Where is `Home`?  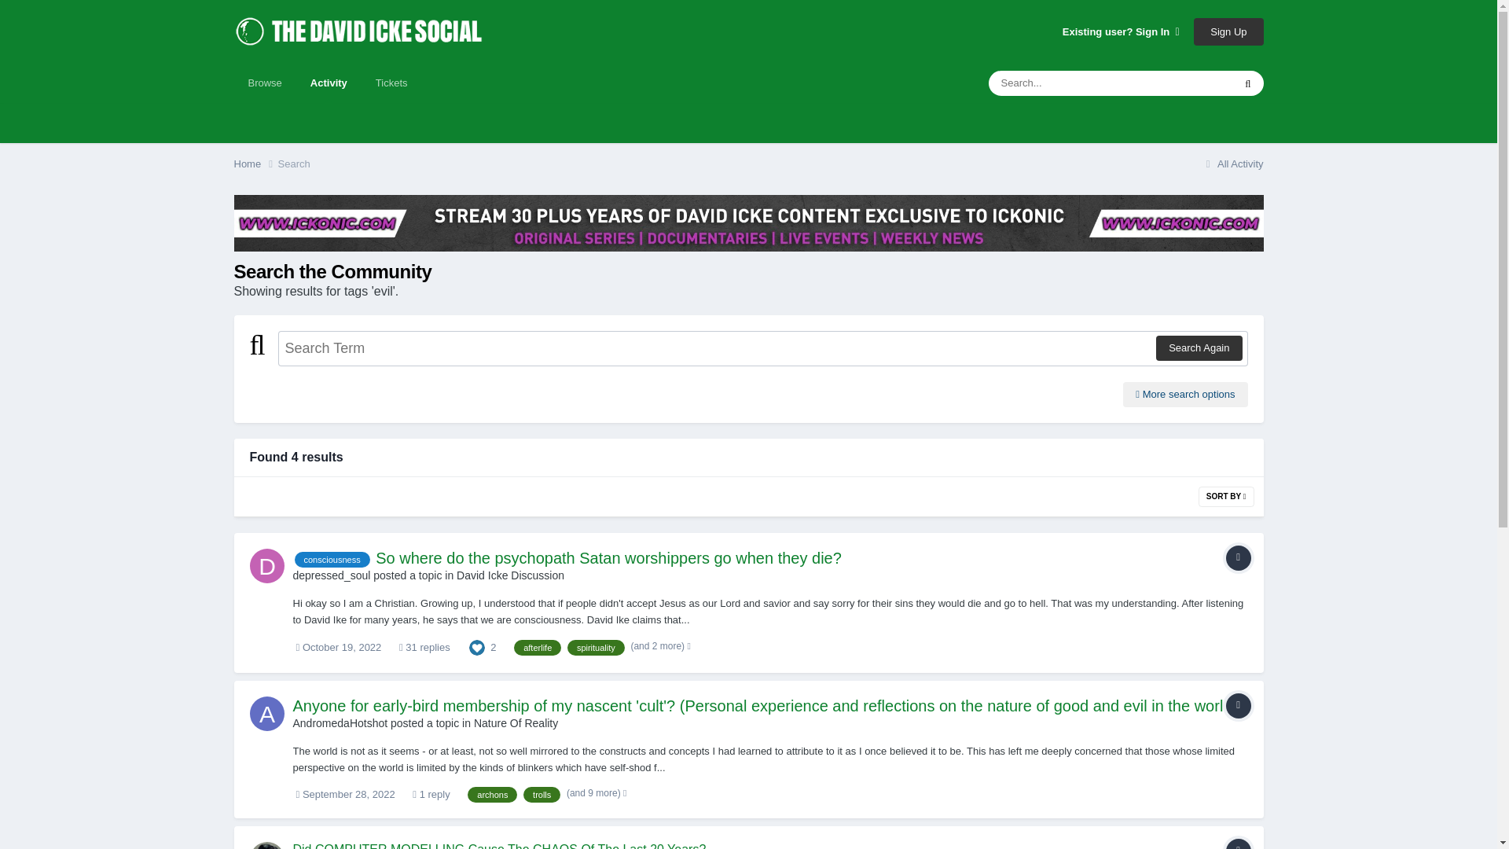 Home is located at coordinates (255, 164).